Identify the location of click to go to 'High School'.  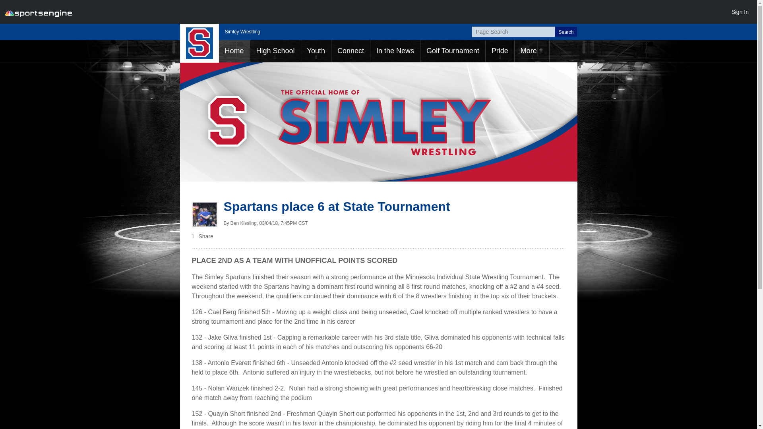
(275, 51).